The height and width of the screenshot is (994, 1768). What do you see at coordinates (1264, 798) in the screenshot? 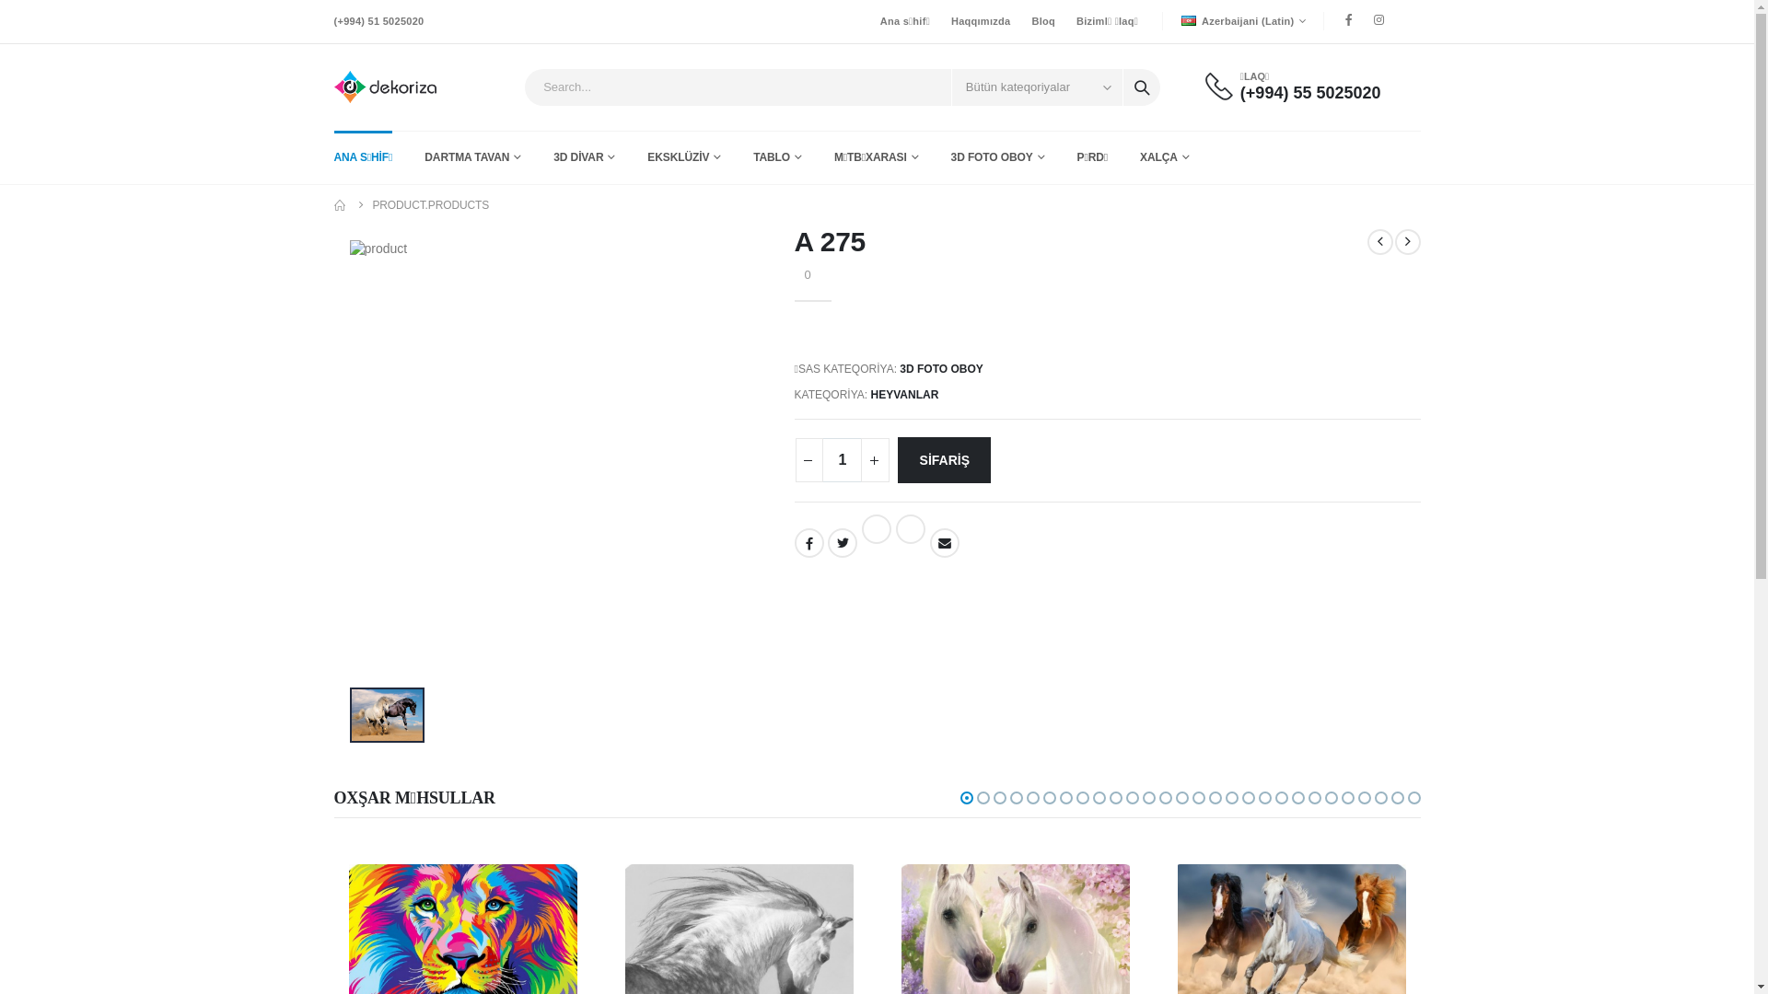
I see `dot` at bounding box center [1264, 798].